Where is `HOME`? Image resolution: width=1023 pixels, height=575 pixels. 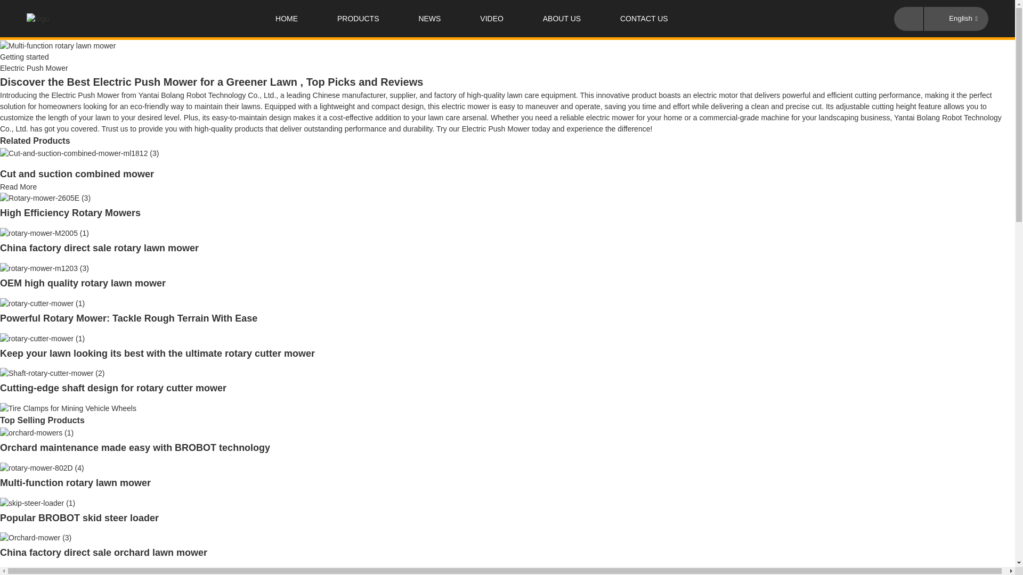
HOME is located at coordinates (287, 19).